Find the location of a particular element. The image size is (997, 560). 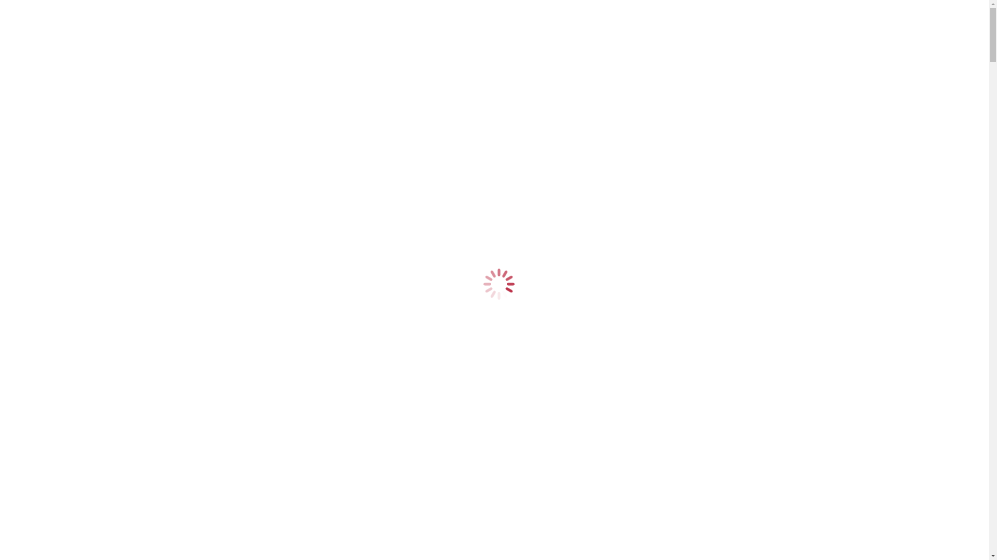

Admin Team is located at coordinates (68, 219).